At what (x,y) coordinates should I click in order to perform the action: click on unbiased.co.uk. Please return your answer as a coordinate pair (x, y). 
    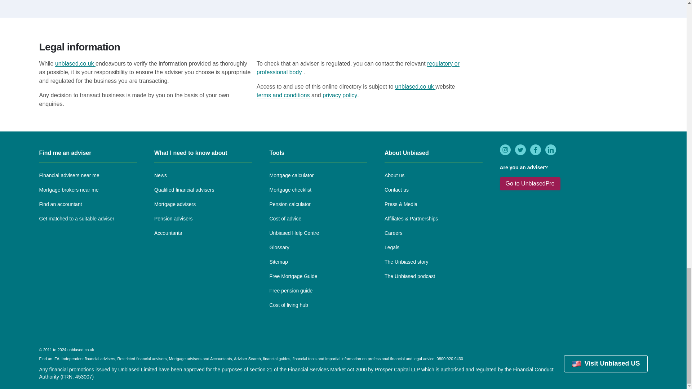
    Looking at the image, I should click on (415, 86).